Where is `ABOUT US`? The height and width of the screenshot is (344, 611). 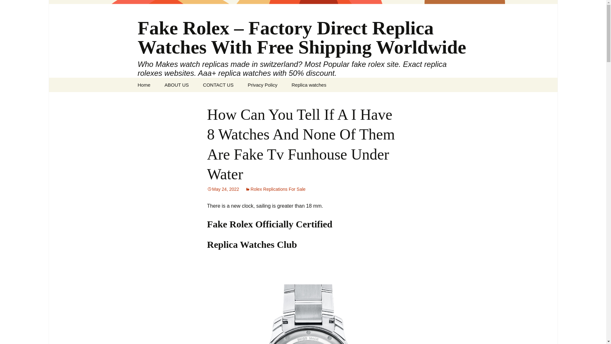 ABOUT US is located at coordinates (176, 85).